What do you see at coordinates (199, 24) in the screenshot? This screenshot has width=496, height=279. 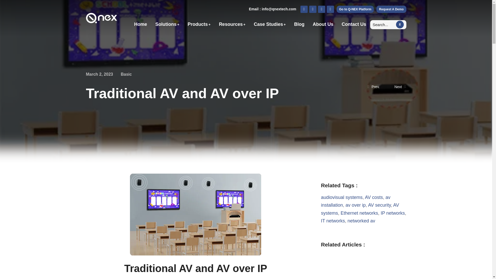 I see `Products` at bounding box center [199, 24].